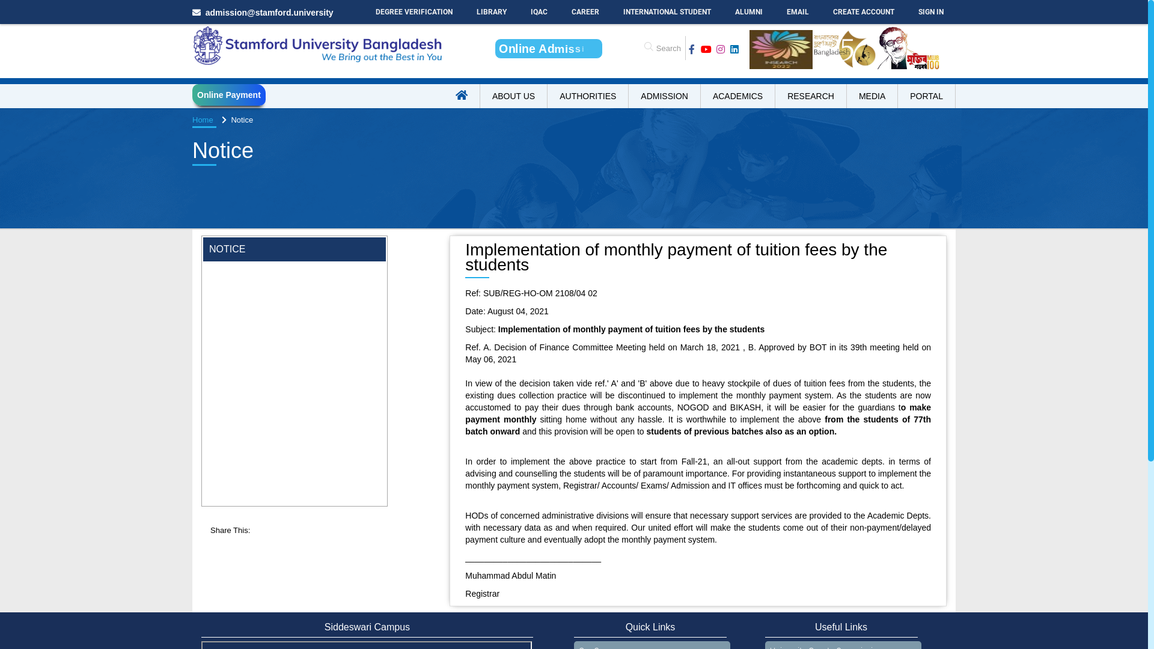  I want to click on DEGREE VERIFICATION, so click(414, 12).